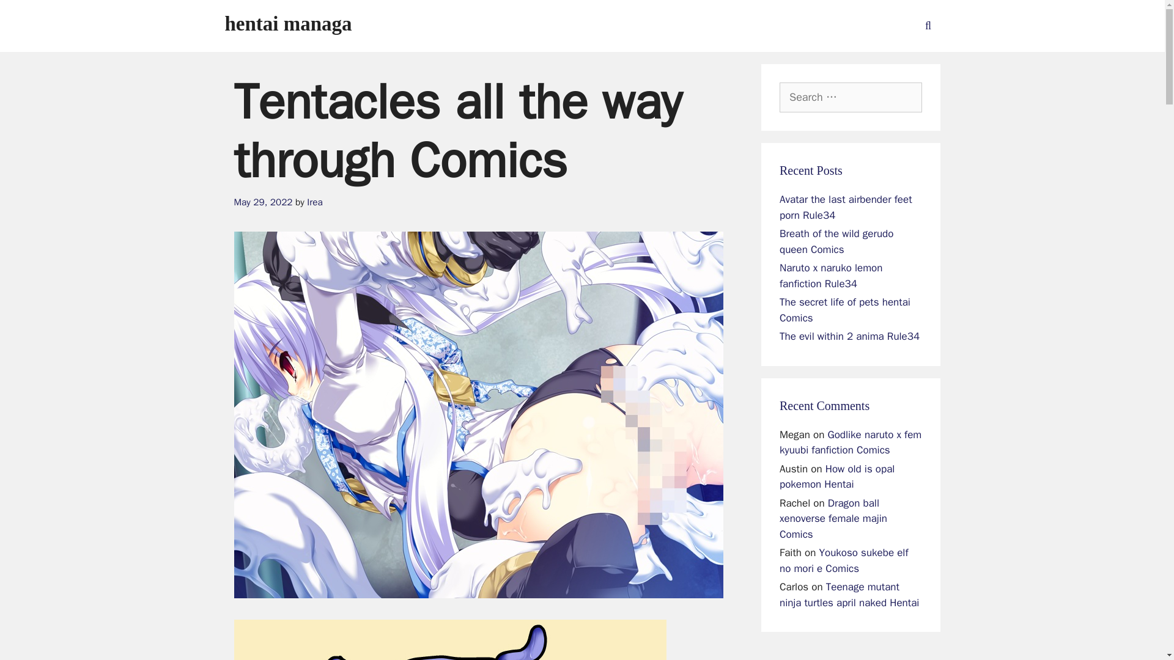 Image resolution: width=1174 pixels, height=660 pixels. What do you see at coordinates (836, 477) in the screenshot?
I see `How old is opal pokemon Hentai` at bounding box center [836, 477].